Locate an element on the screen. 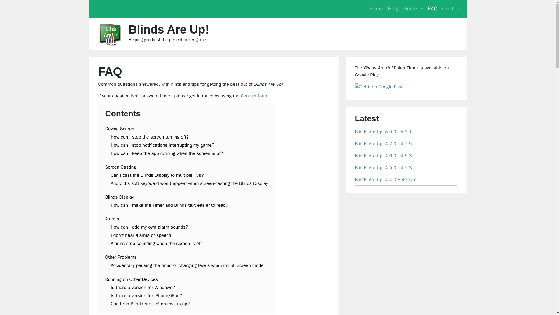 Image resolution: width=560 pixels, height=315 pixels. Can I cast the Blinds Display to multiple TVs? is located at coordinates (157, 175).